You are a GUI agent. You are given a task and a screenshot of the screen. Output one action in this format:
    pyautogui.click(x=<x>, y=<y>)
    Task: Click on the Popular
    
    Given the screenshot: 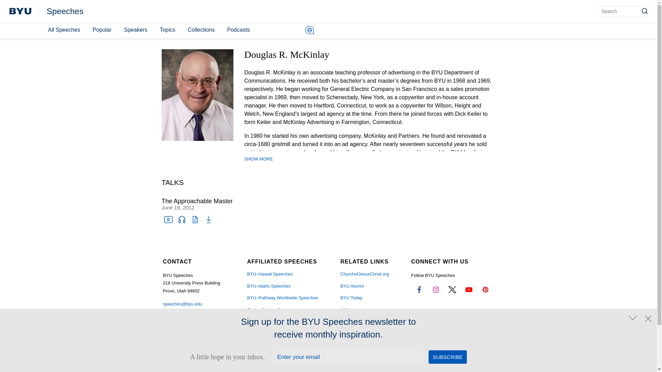 What is the action you would take?
    pyautogui.click(x=101, y=30)
    